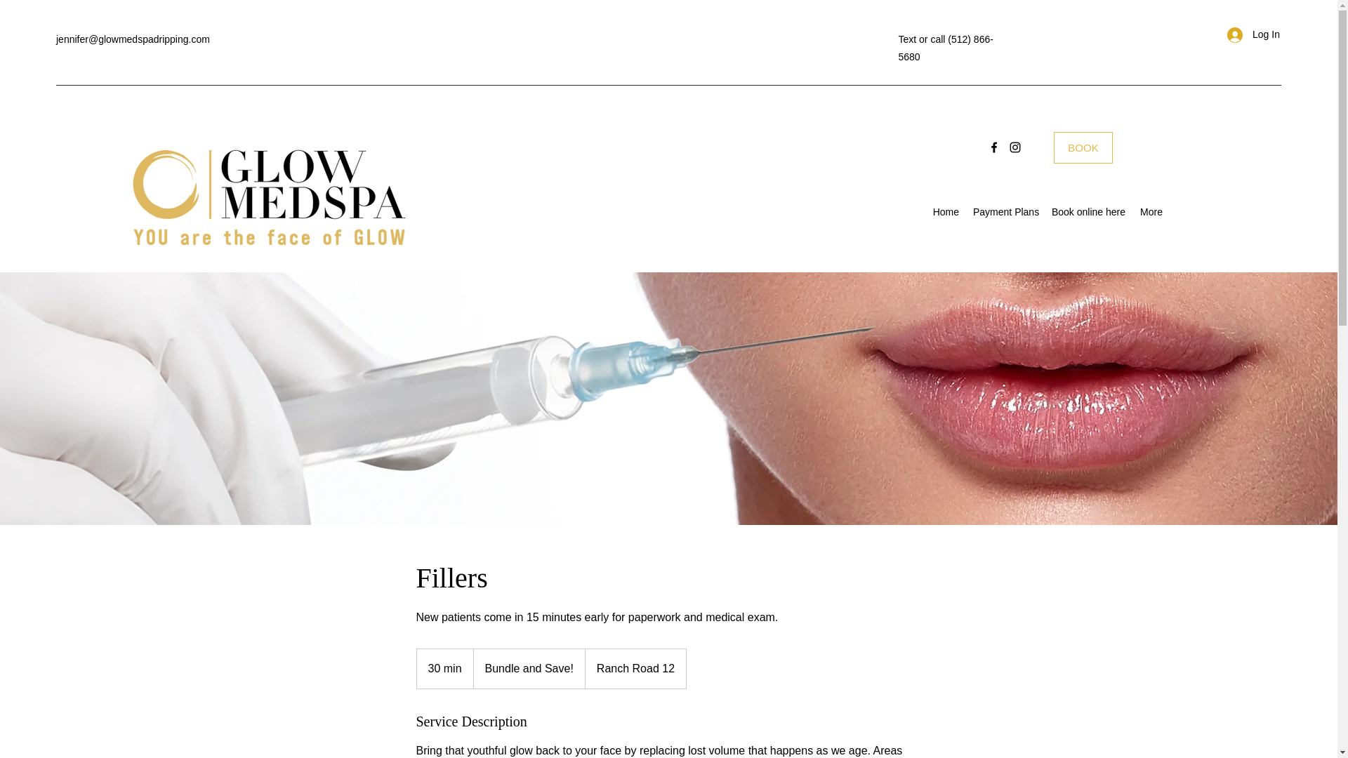 The height and width of the screenshot is (758, 1348). I want to click on Book online here, so click(1088, 212).